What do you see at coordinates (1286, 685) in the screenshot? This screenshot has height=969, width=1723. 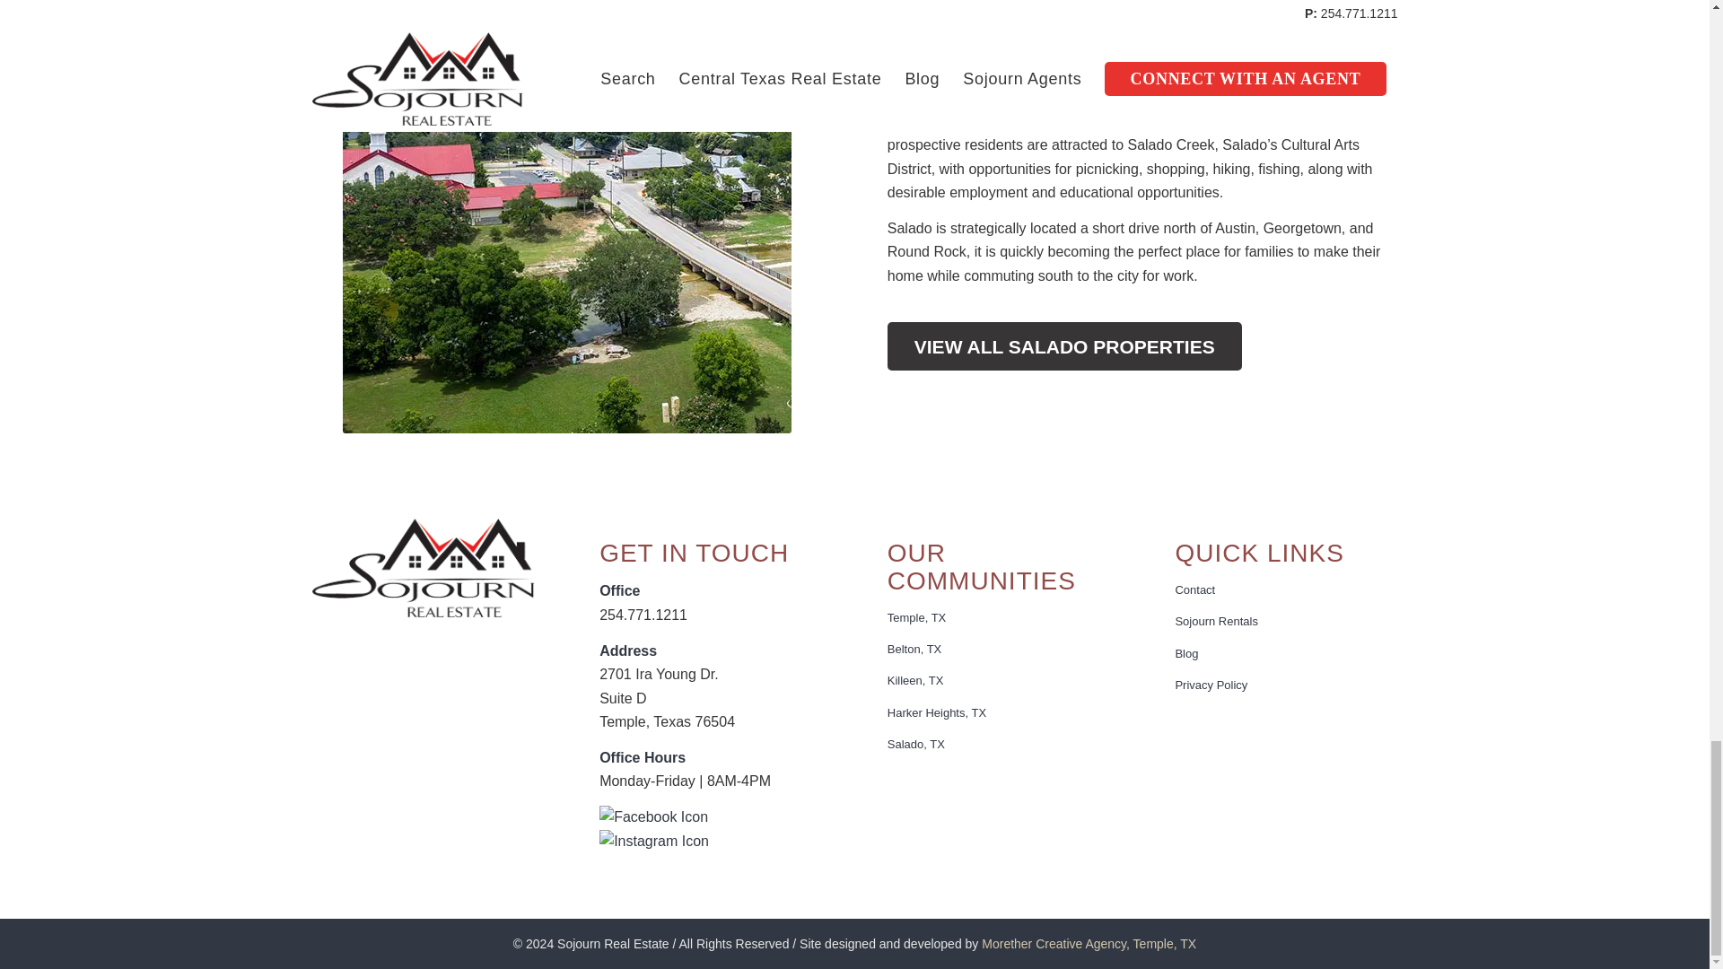 I see `Privacy Policy` at bounding box center [1286, 685].